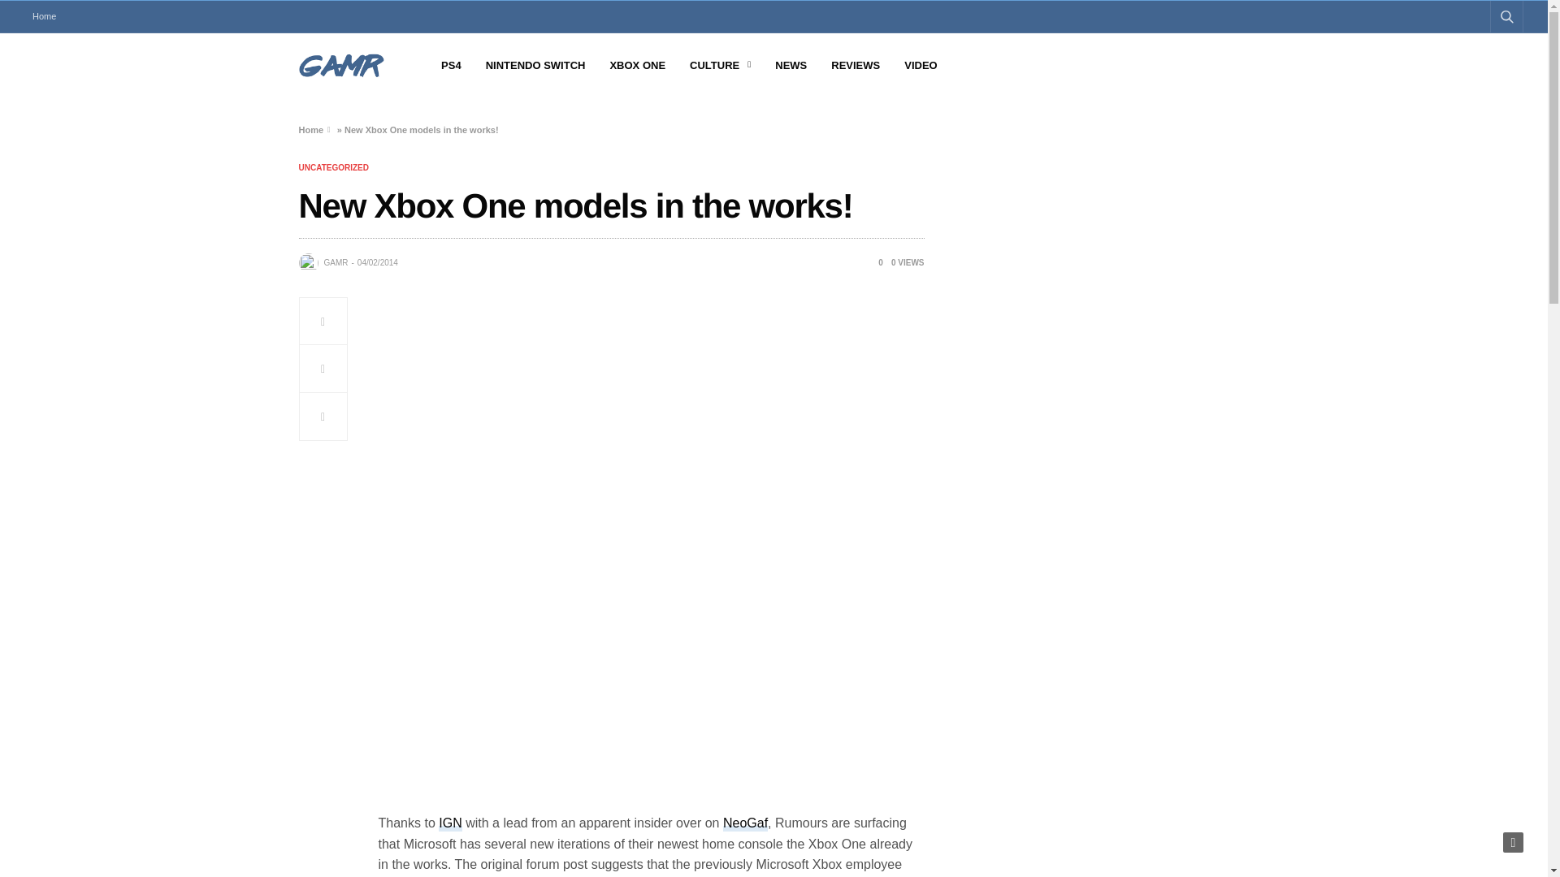  I want to click on VIDEO, so click(921, 66).